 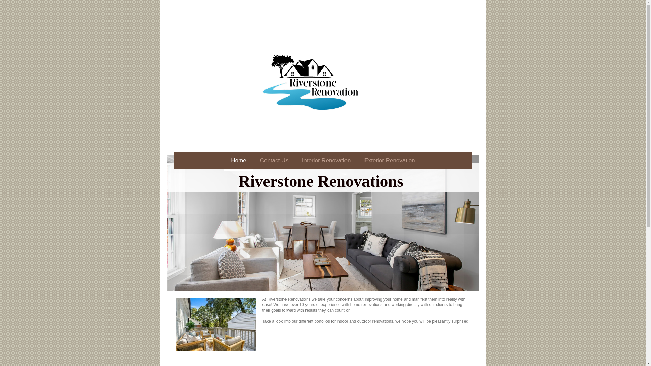 I want to click on Home, so click(x=238, y=162).